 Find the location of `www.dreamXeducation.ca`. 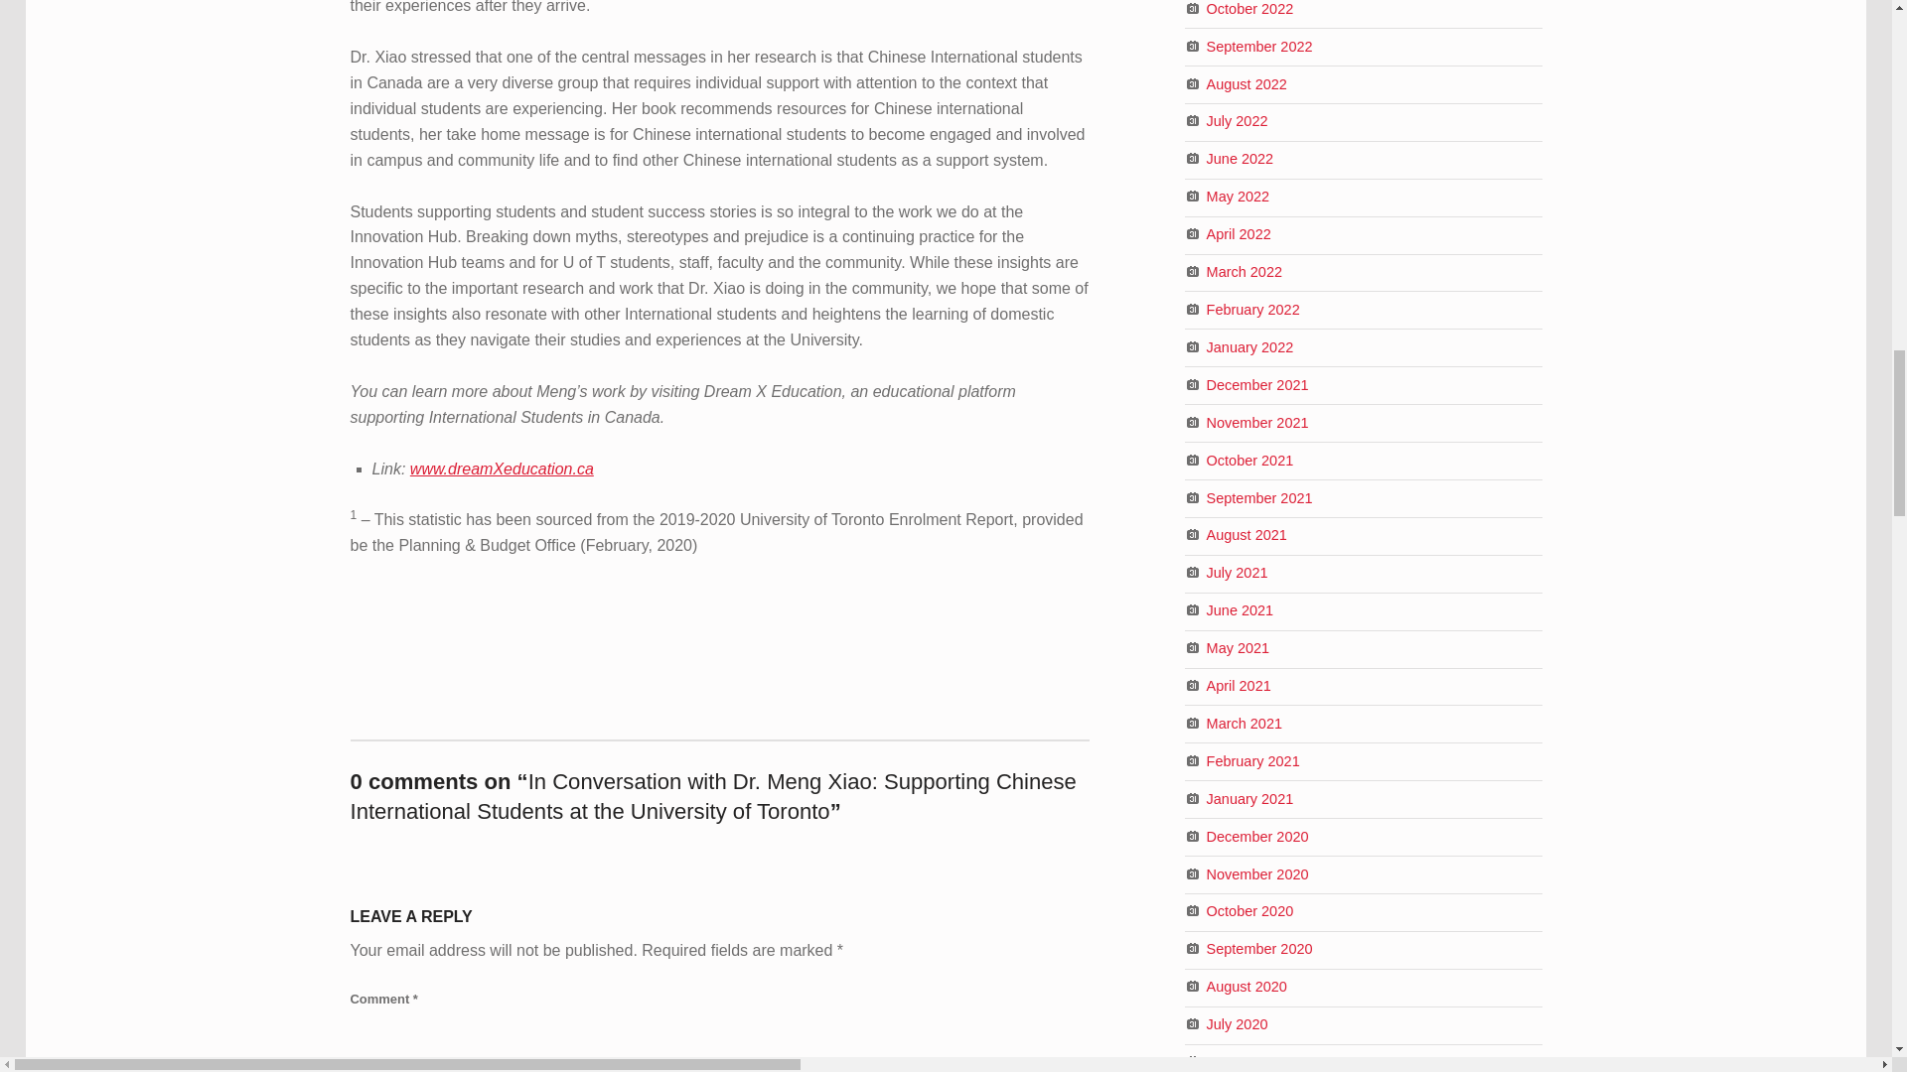

www.dreamXeducation.ca is located at coordinates (501, 469).